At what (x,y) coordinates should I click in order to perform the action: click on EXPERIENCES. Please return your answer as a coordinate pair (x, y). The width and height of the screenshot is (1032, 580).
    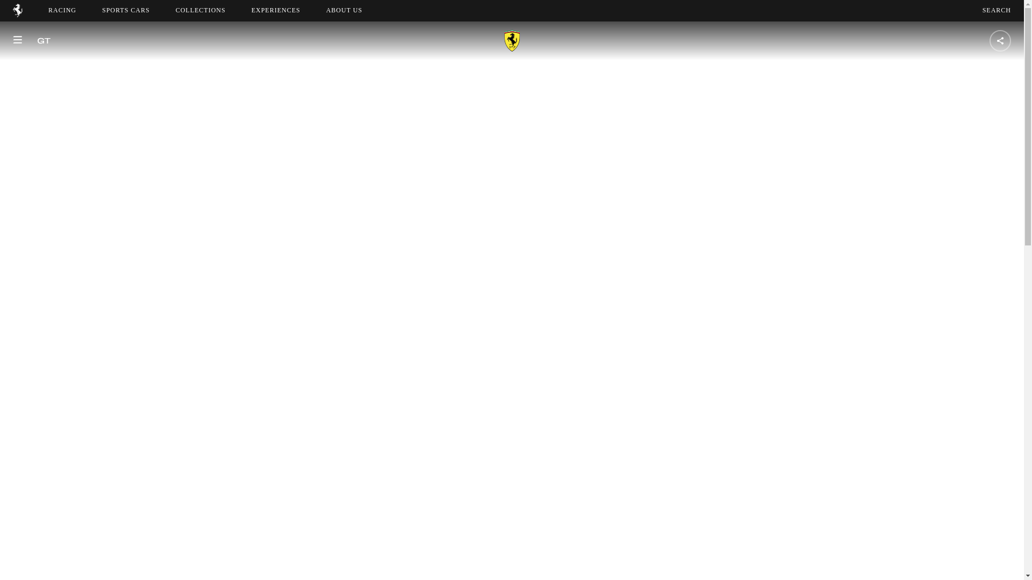
    Looking at the image, I should click on (354, 10).